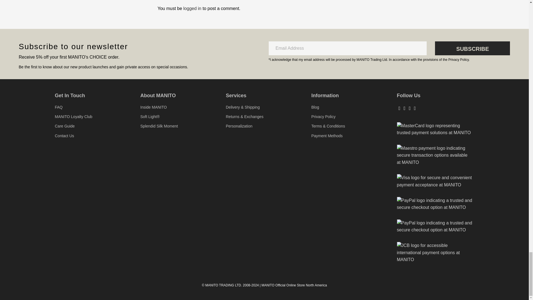 The height and width of the screenshot is (300, 533). Describe the element at coordinates (472, 48) in the screenshot. I see `SUBSCRIBE` at that location.